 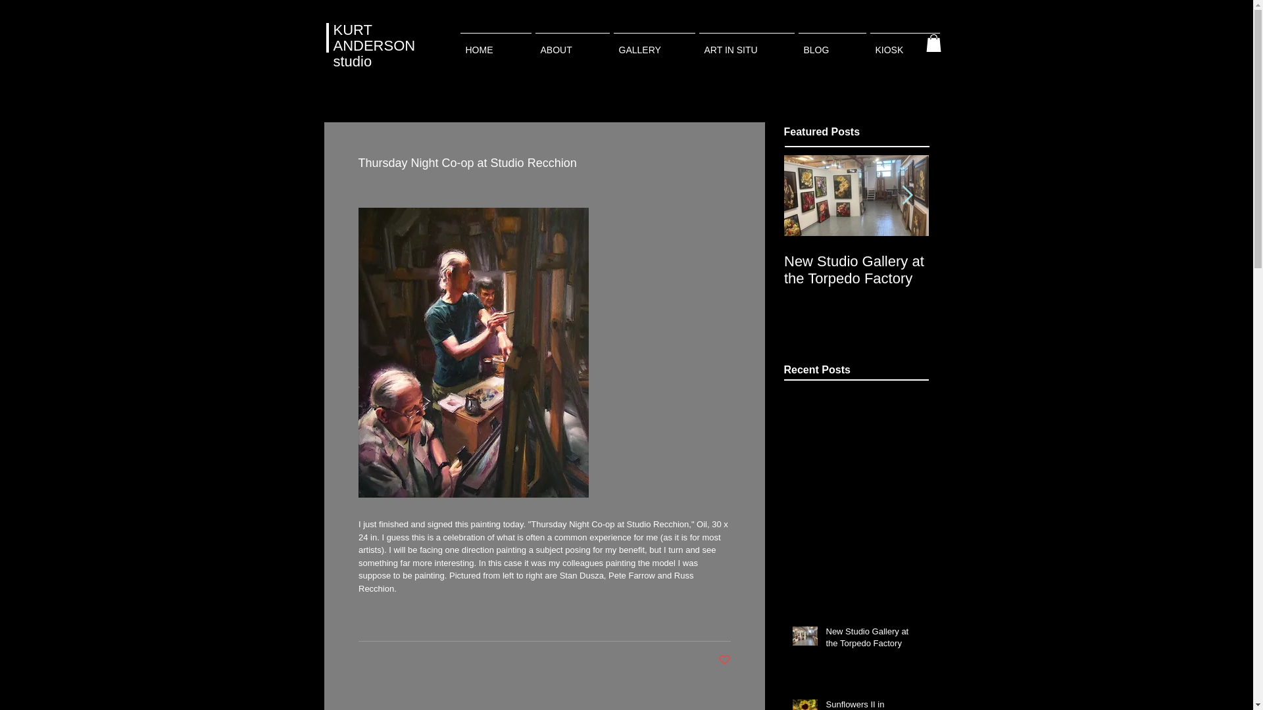 What do you see at coordinates (572, 44) in the screenshot?
I see `ABOUT` at bounding box center [572, 44].